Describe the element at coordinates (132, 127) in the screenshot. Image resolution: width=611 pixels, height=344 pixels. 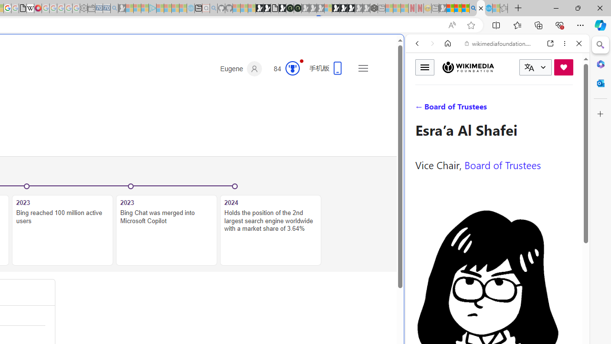
I see `Tabs you've opened` at that location.